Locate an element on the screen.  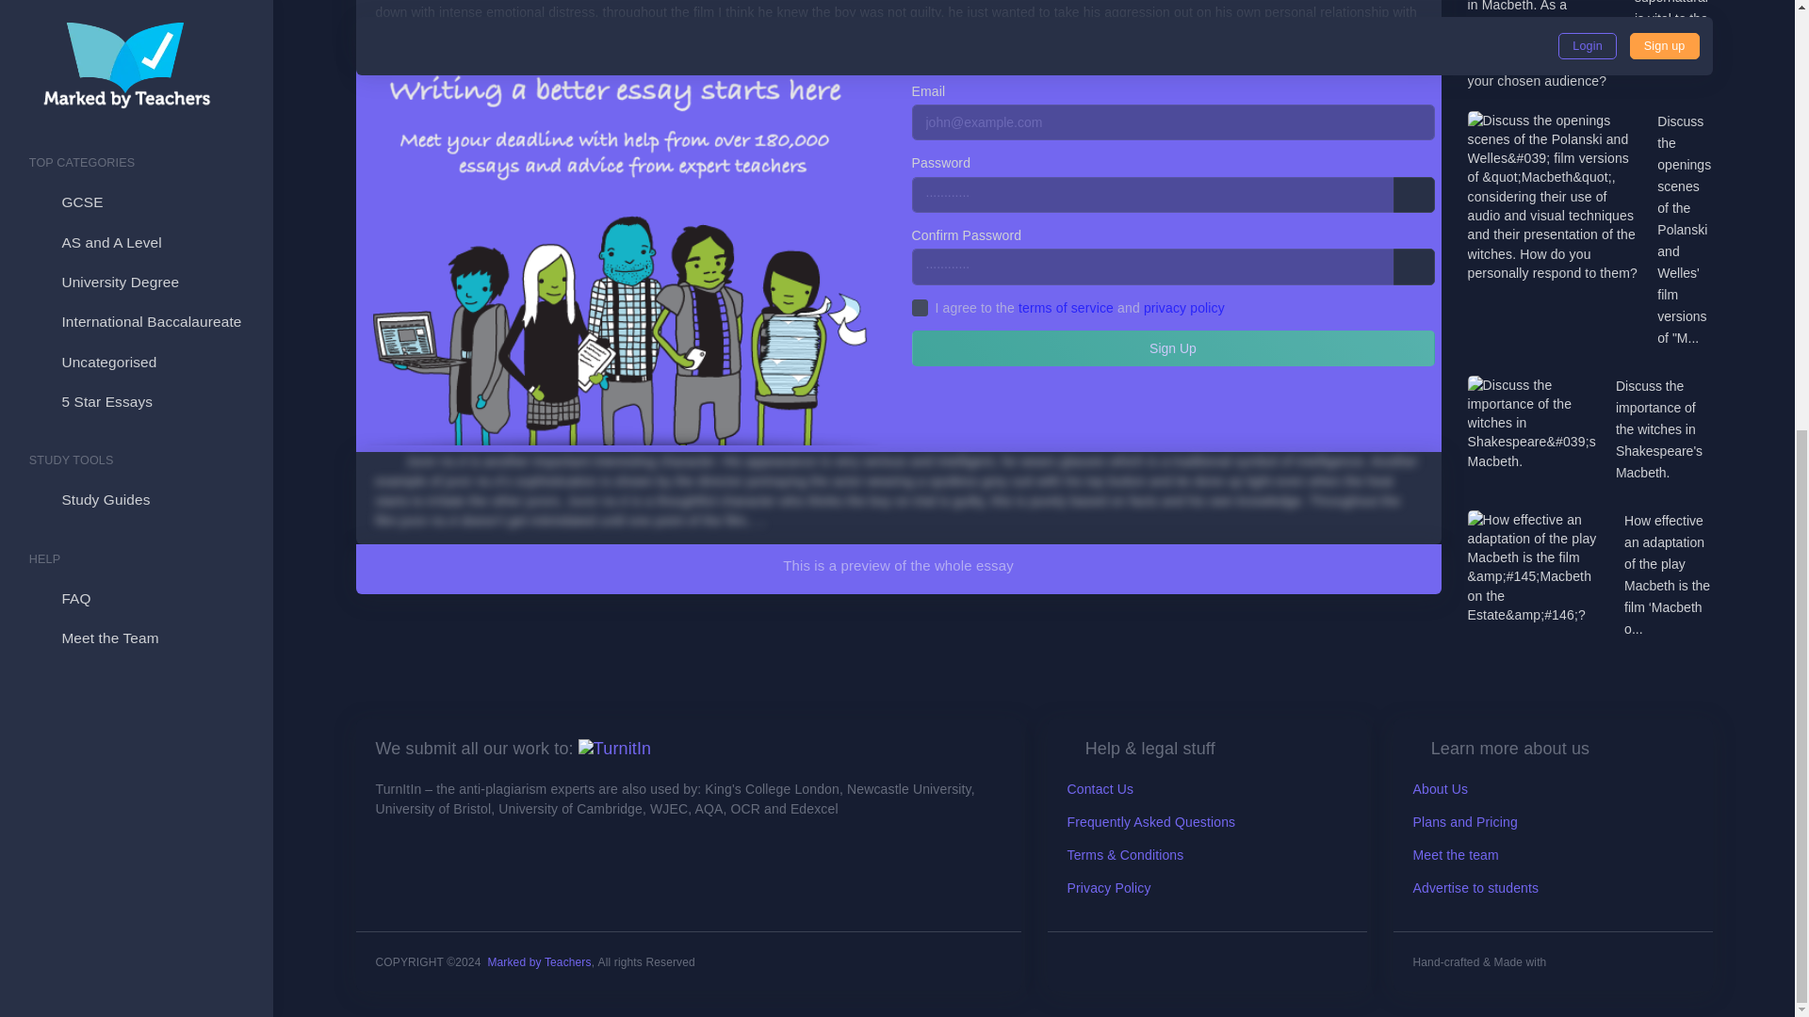
Frequently Asked Questions is located at coordinates (1151, 822).